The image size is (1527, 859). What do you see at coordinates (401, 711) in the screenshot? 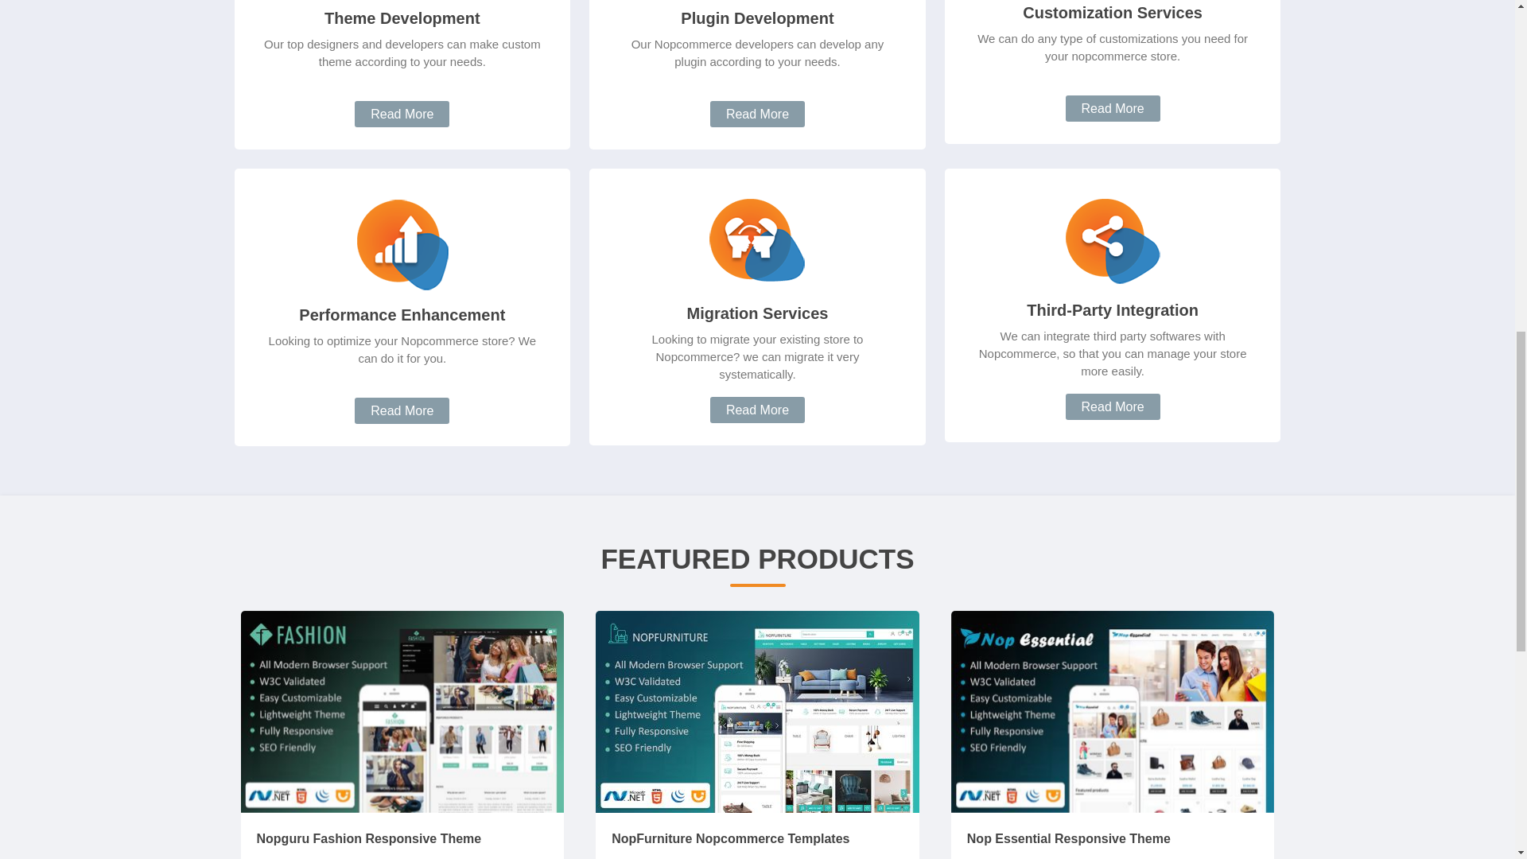
I see `Show details for Nopguru Fashion Responsive Theme` at bounding box center [401, 711].